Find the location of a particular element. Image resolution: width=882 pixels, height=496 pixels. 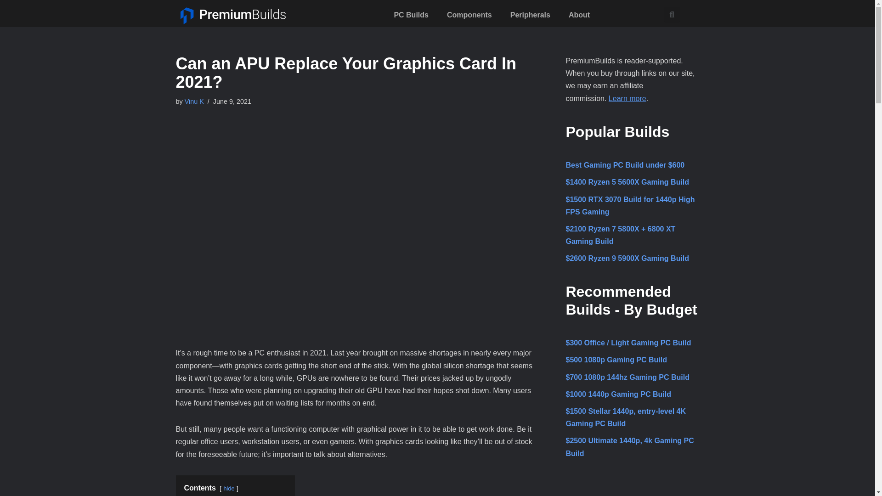

Skip to content is located at coordinates (7, 19).